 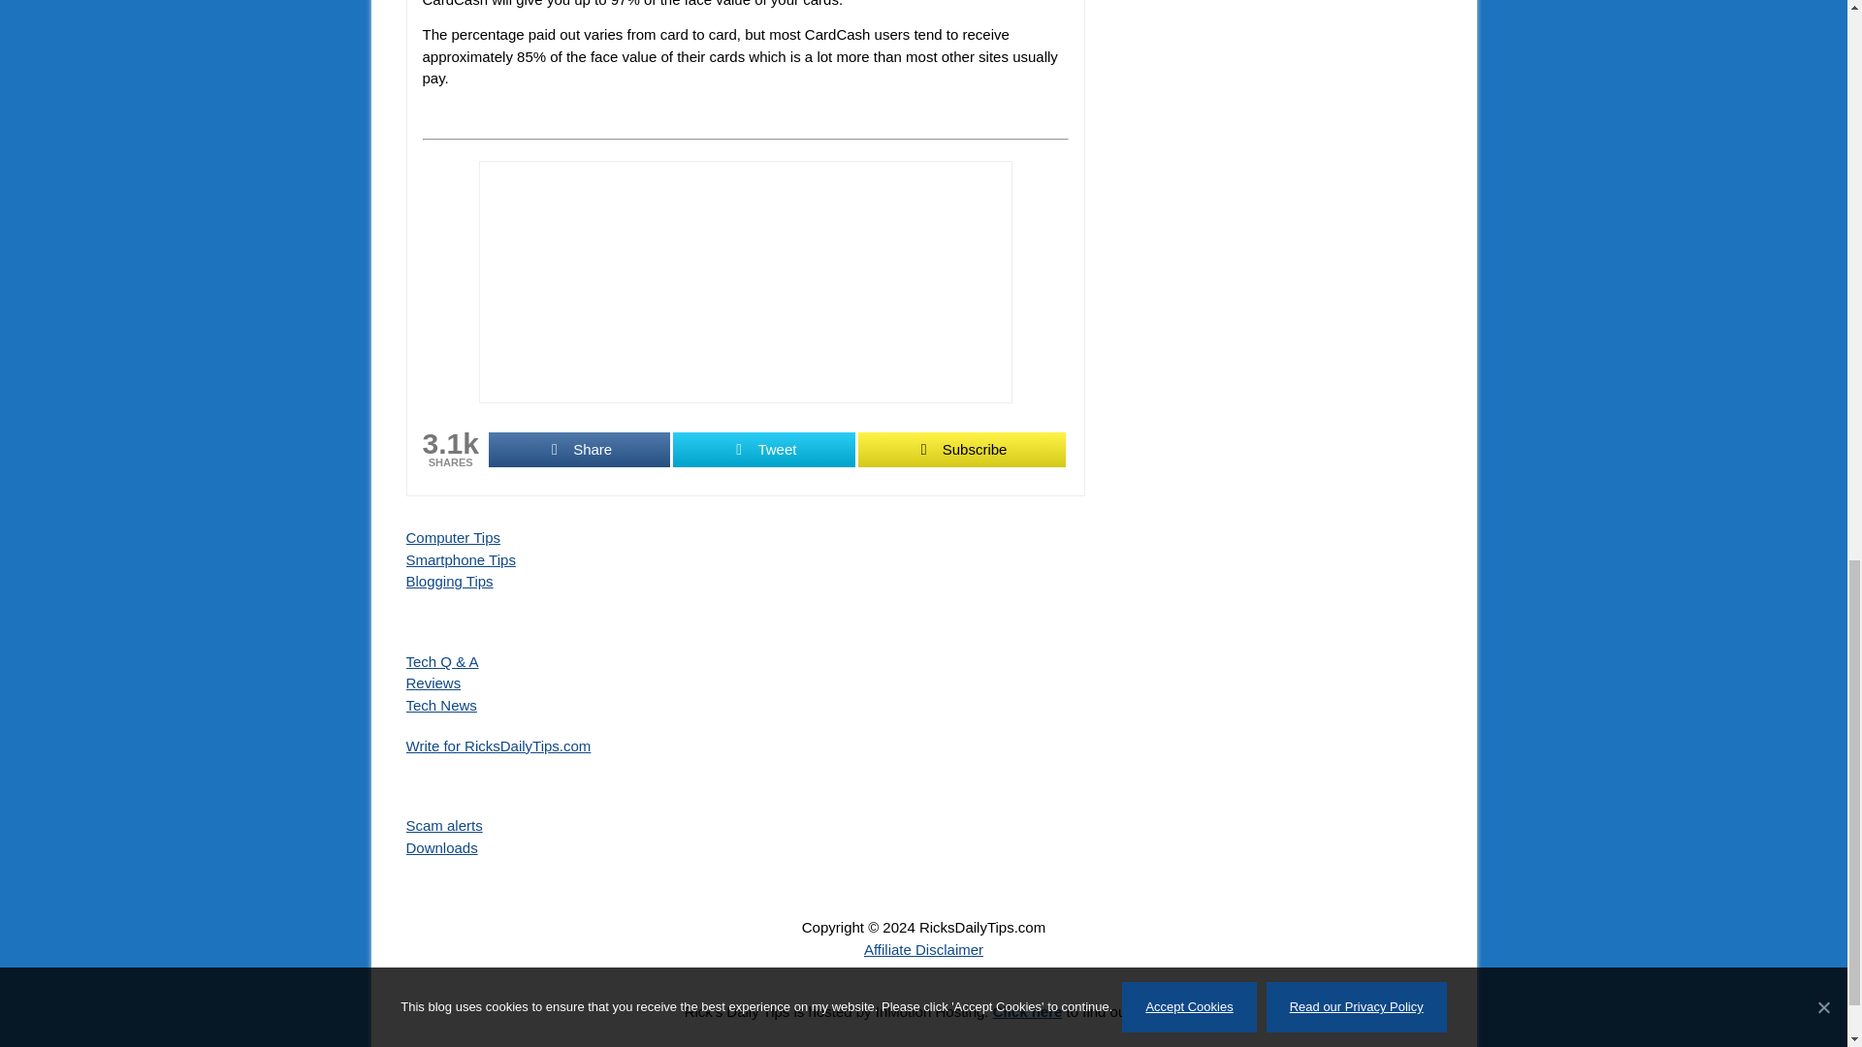 I want to click on Subscribe, so click(x=962, y=450).